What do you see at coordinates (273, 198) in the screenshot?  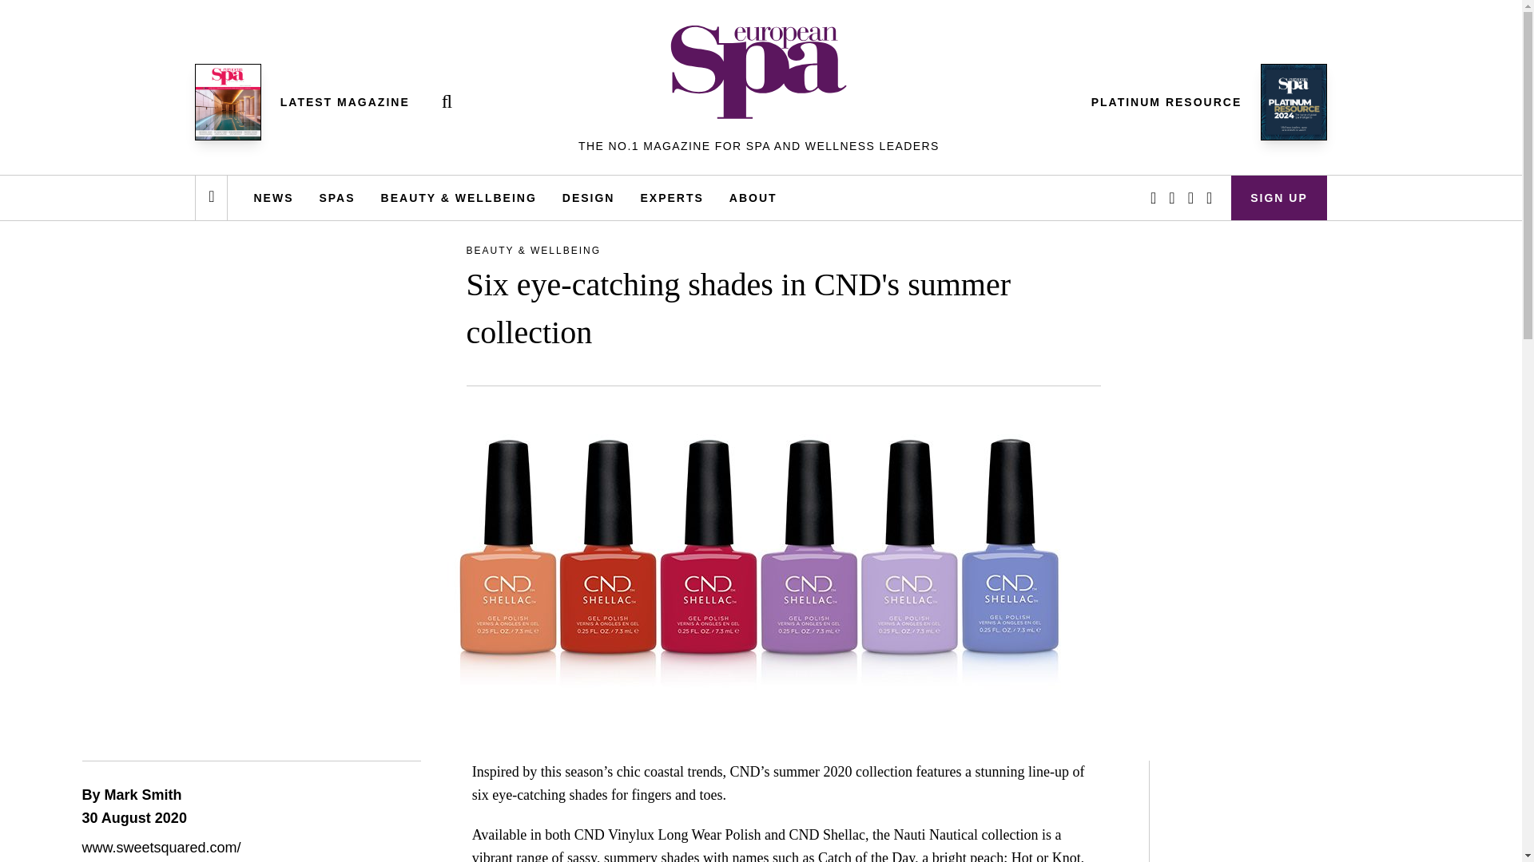 I see `News` at bounding box center [273, 198].